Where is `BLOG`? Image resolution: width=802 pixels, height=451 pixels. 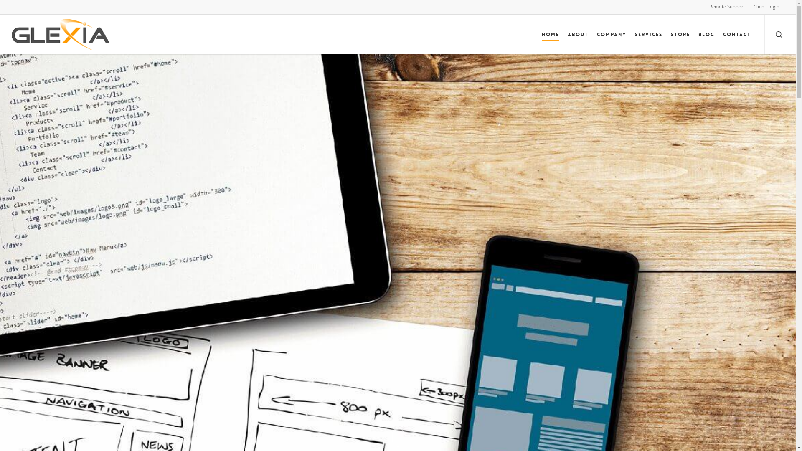
BLOG is located at coordinates (707, 34).